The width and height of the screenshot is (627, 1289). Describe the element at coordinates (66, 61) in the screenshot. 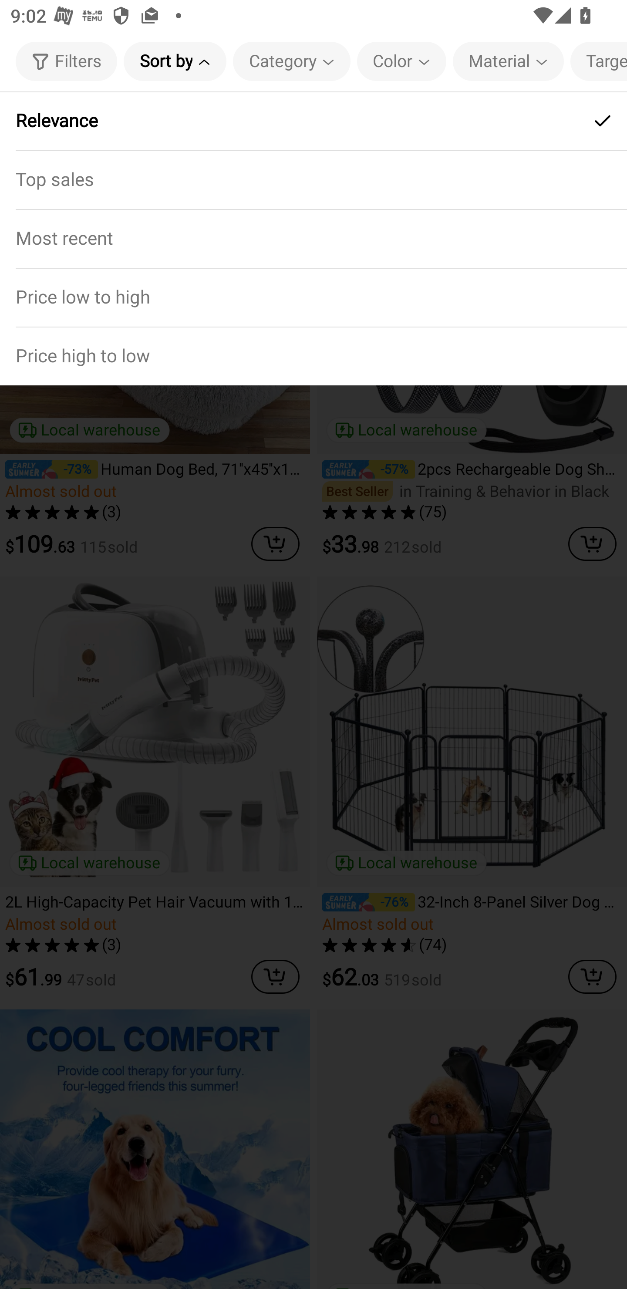

I see `Filters` at that location.